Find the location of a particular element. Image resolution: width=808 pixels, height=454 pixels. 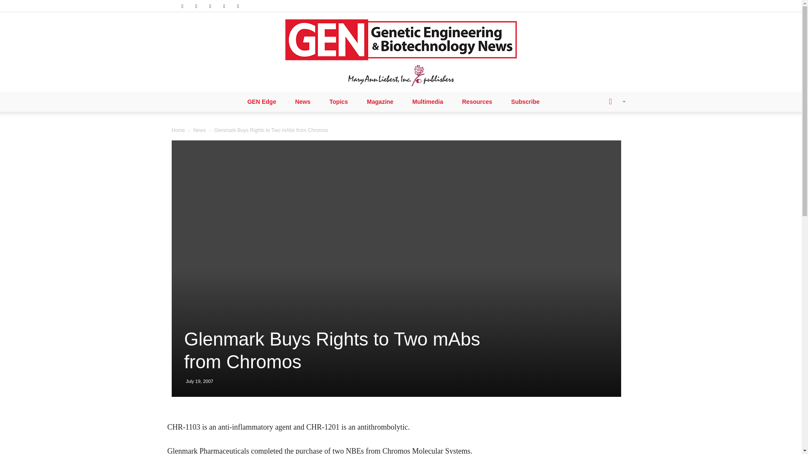

RSS is located at coordinates (210, 6).